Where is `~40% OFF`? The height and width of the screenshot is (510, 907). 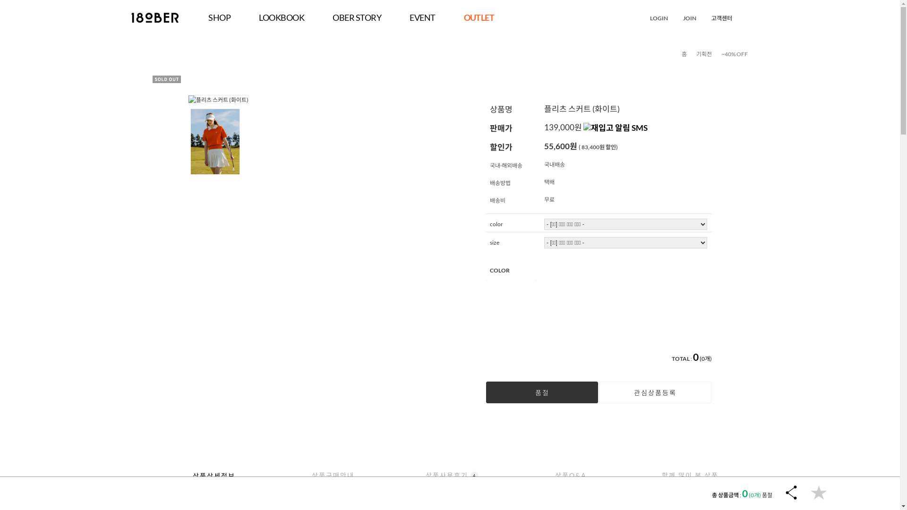
~40% OFF is located at coordinates (734, 54).